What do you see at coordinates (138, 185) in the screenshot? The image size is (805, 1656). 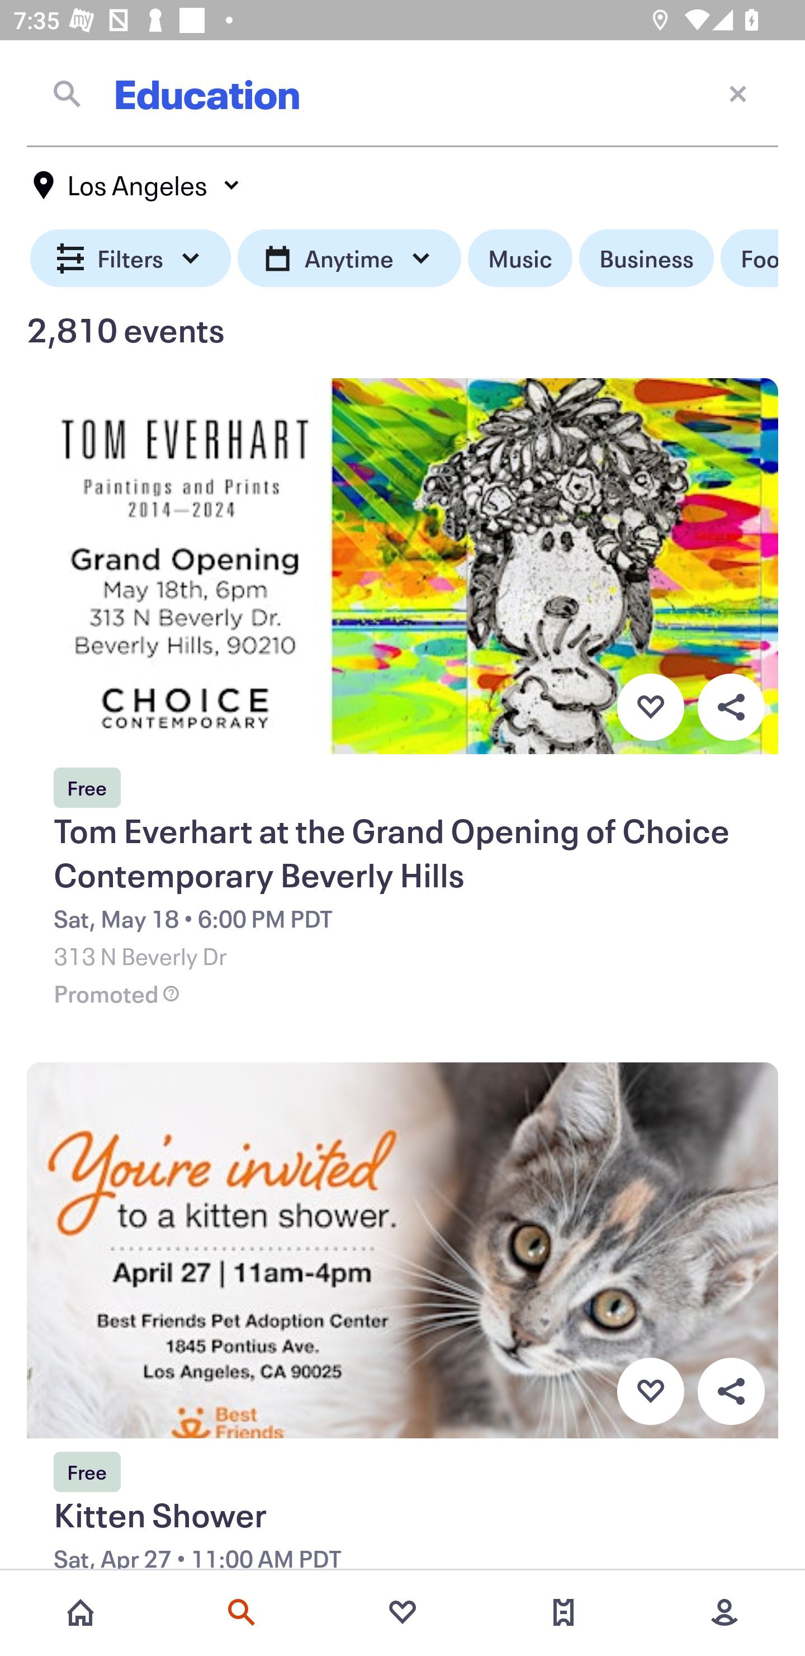 I see `Los Angeles` at bounding box center [138, 185].